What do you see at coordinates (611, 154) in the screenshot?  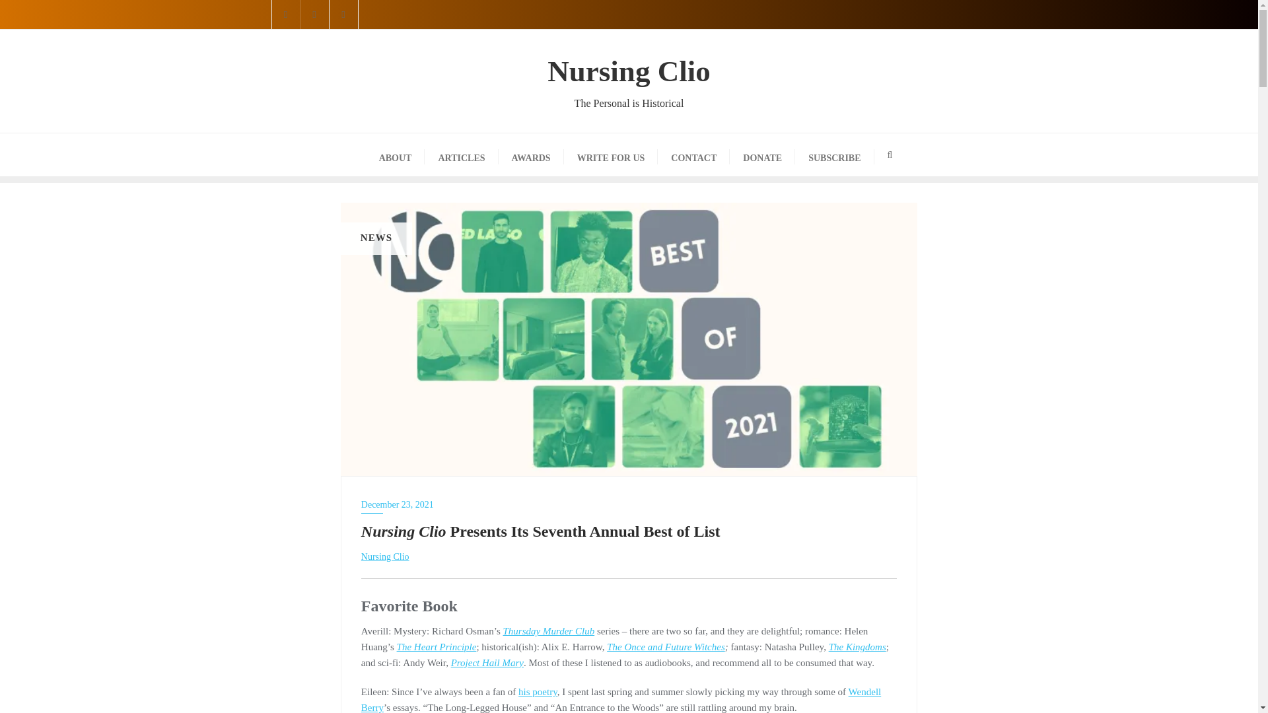 I see `WRITE FOR US` at bounding box center [611, 154].